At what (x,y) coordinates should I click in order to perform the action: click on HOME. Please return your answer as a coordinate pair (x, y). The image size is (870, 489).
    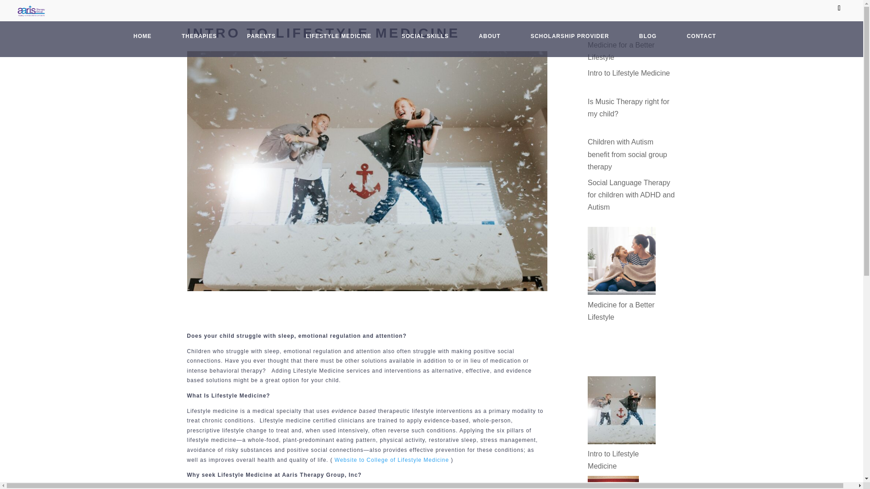
    Looking at the image, I should click on (142, 42).